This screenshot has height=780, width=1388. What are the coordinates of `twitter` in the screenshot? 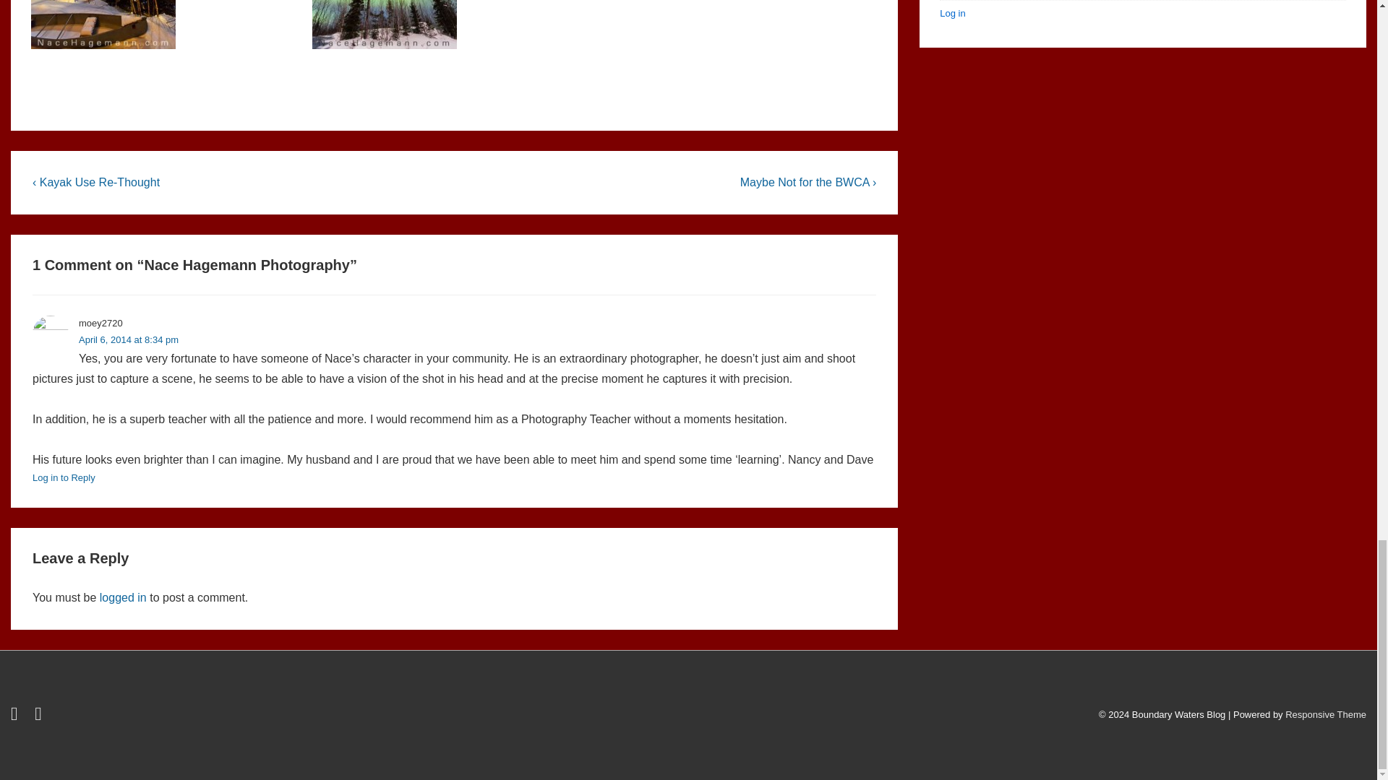 It's located at (17, 716).